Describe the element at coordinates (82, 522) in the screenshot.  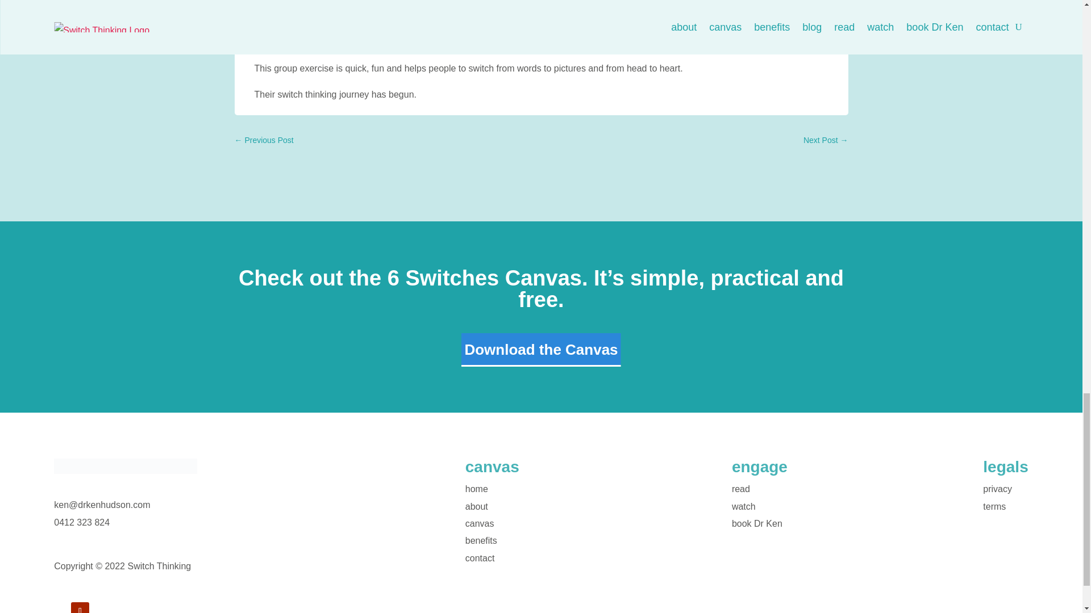
I see `0412 323 824` at that location.